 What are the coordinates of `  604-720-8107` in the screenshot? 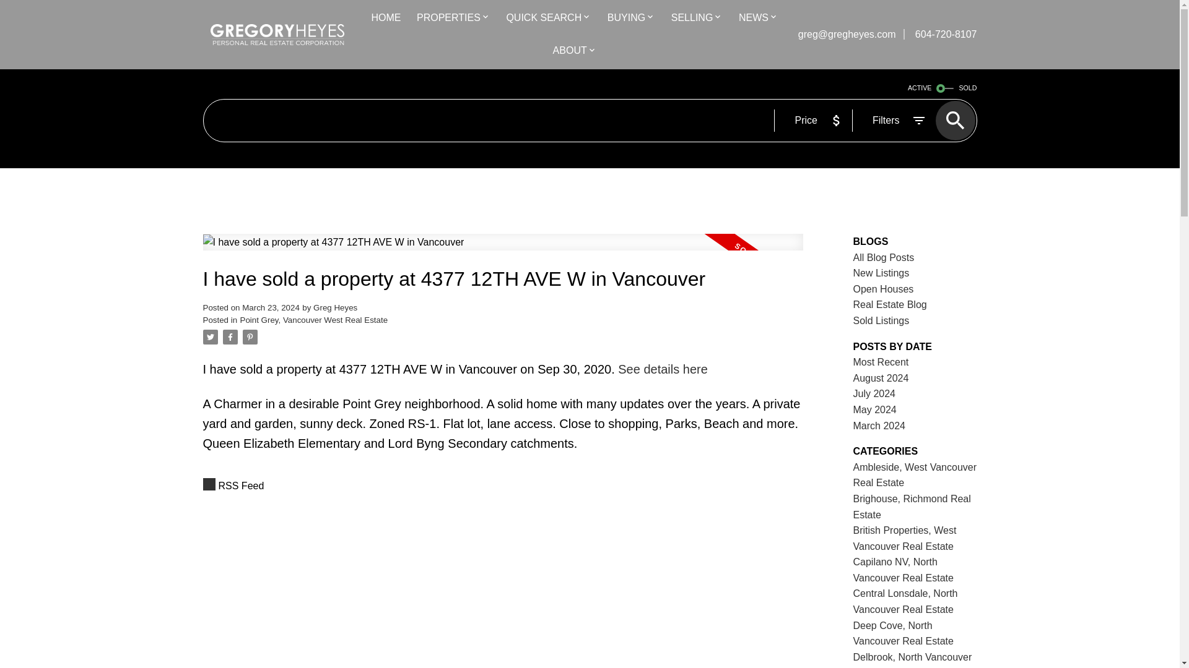 It's located at (940, 34).